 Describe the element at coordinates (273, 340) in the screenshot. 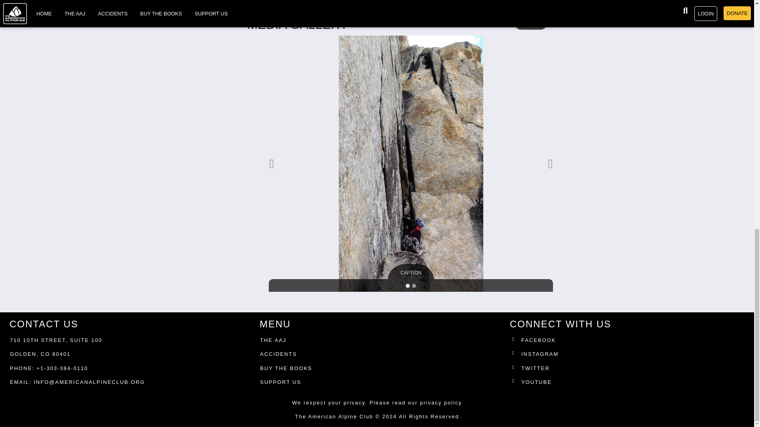

I see `THE AAJ` at that location.